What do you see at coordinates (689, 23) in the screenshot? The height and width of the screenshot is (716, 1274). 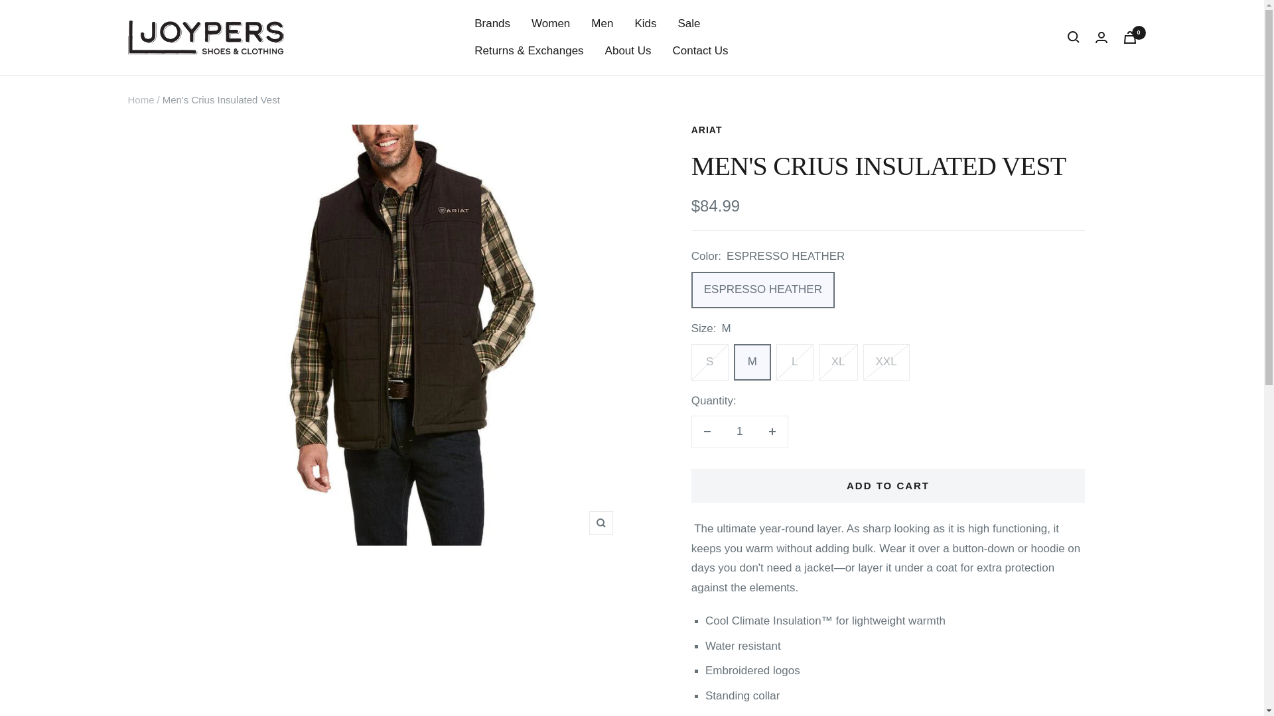 I see `Sale` at bounding box center [689, 23].